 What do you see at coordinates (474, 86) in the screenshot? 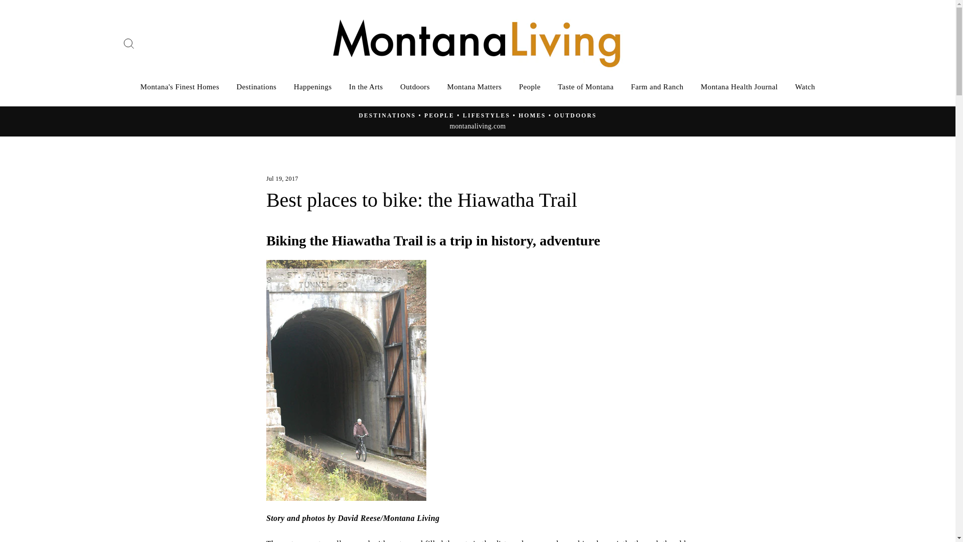
I see `Montana Matters` at bounding box center [474, 86].